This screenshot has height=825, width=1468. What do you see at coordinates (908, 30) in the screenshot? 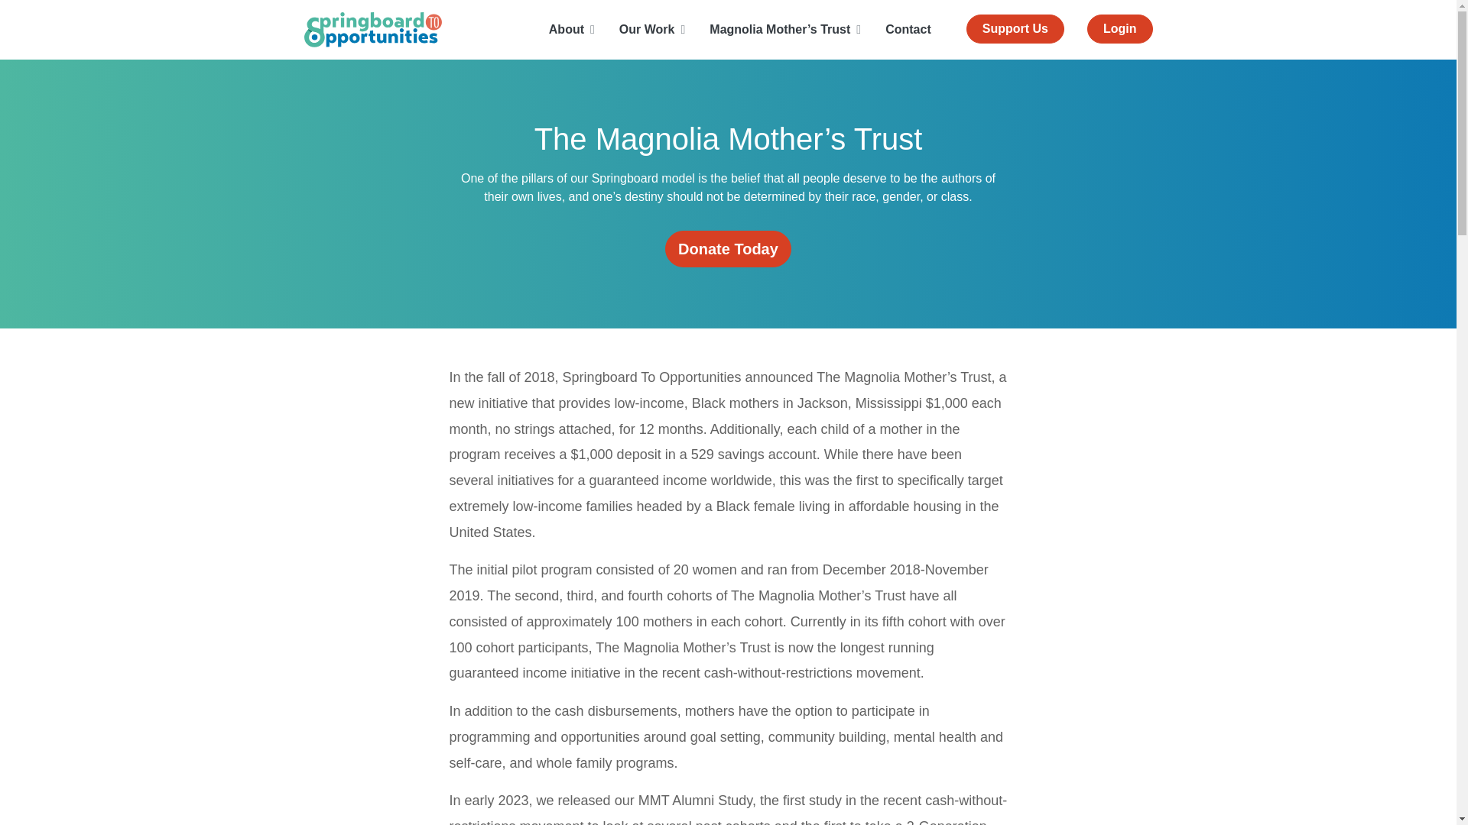
I see `Contact` at bounding box center [908, 30].